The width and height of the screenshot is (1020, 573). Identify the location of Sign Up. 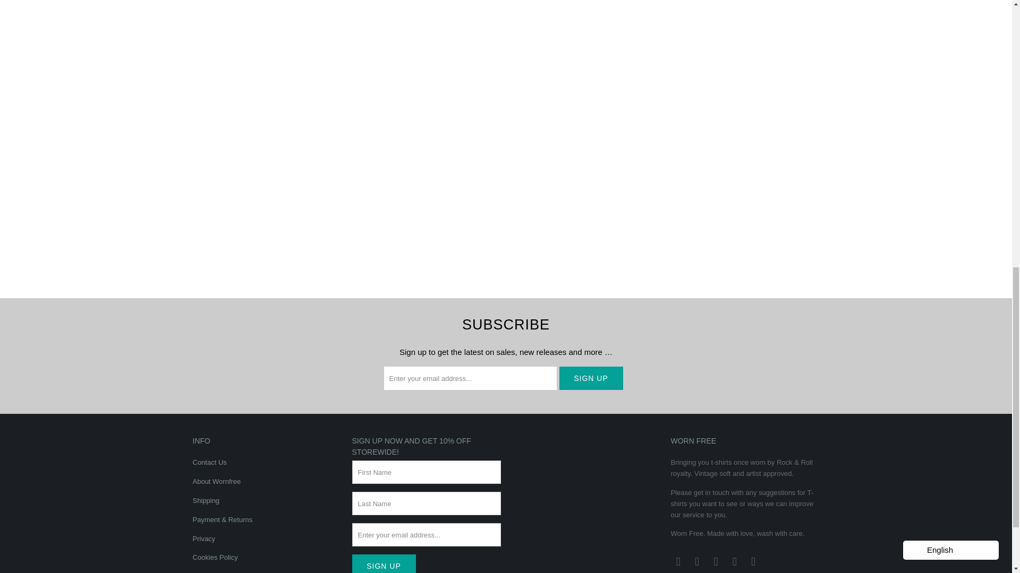
(591, 378).